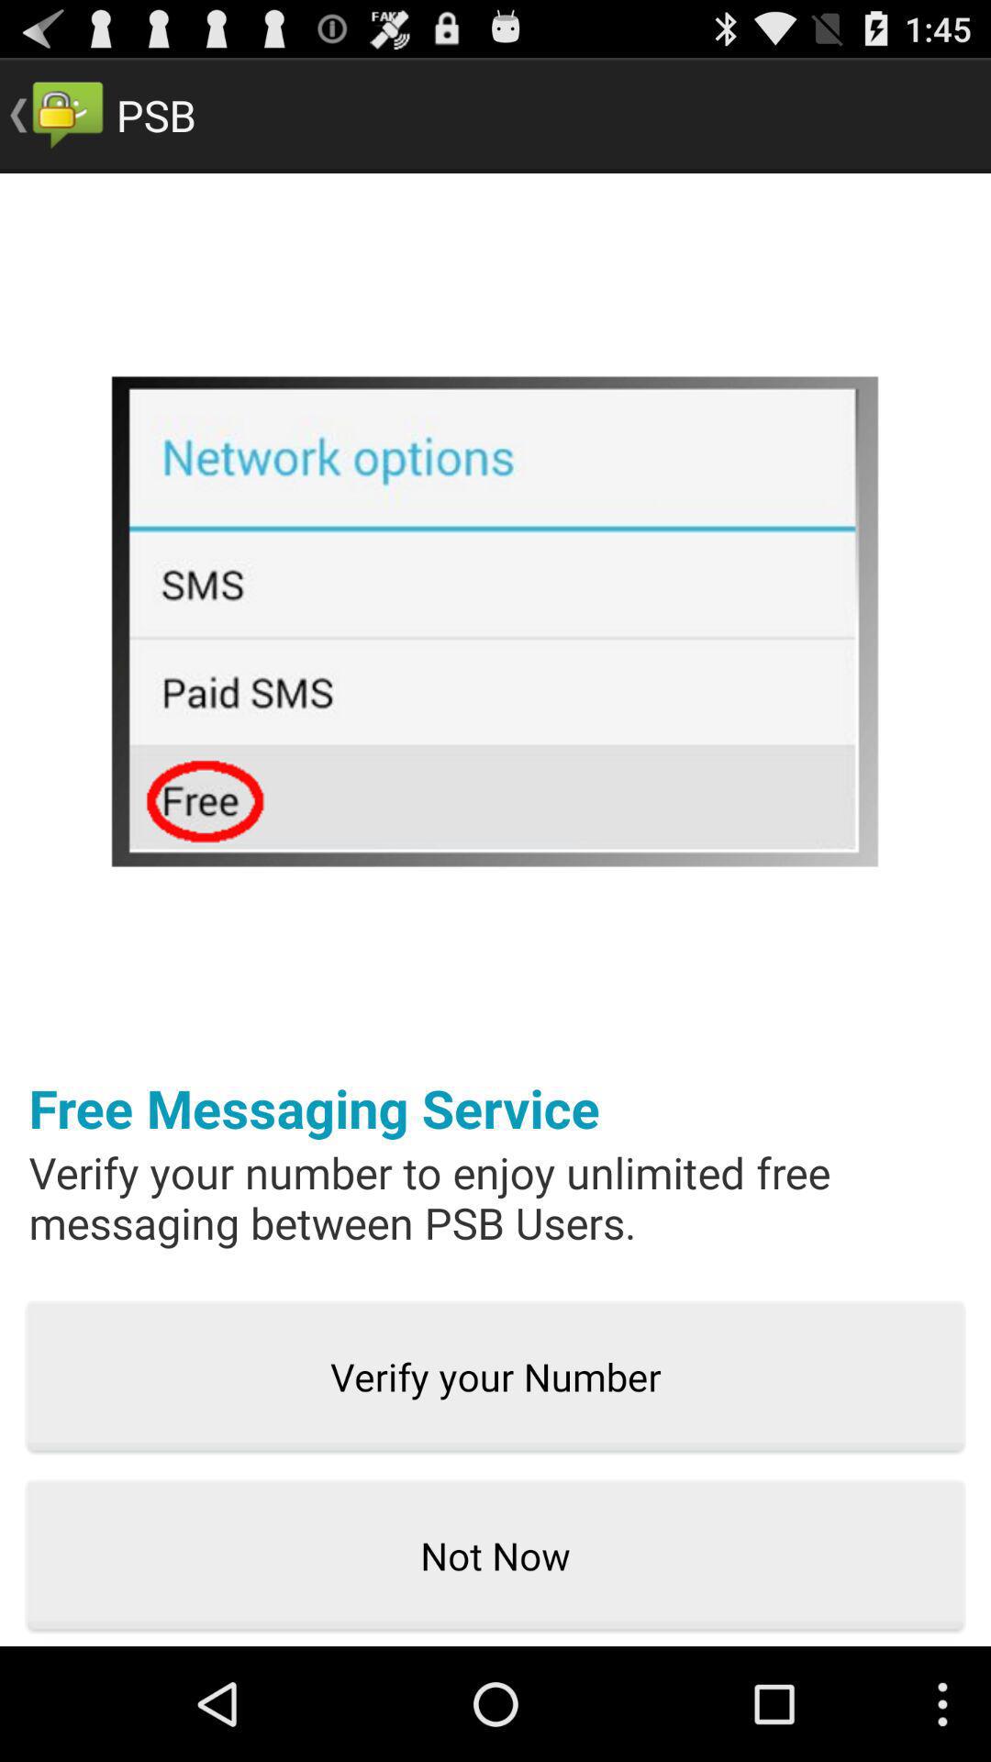  Describe the element at coordinates (495, 1556) in the screenshot. I see `swipe until not now button` at that location.